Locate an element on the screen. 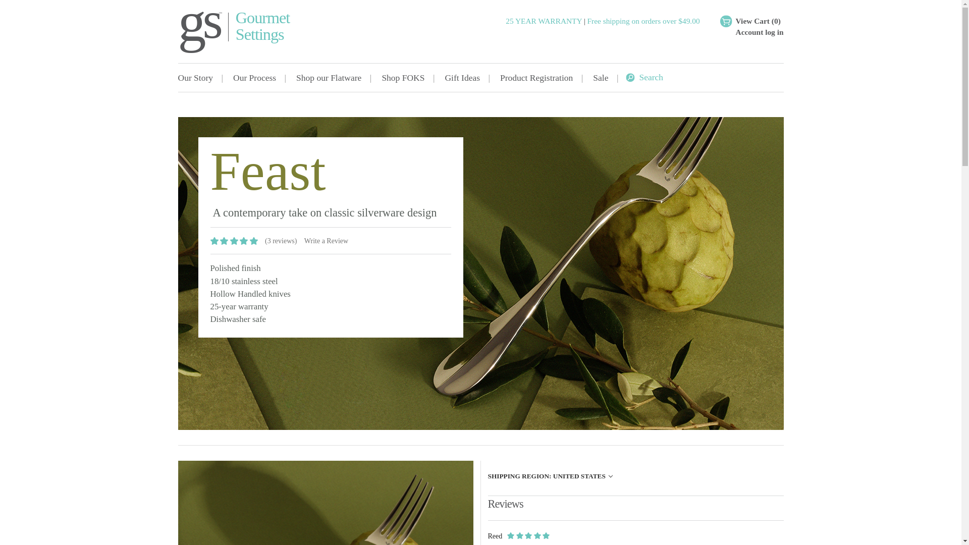 The height and width of the screenshot is (545, 969). Gift Ideas is located at coordinates (200, 78).